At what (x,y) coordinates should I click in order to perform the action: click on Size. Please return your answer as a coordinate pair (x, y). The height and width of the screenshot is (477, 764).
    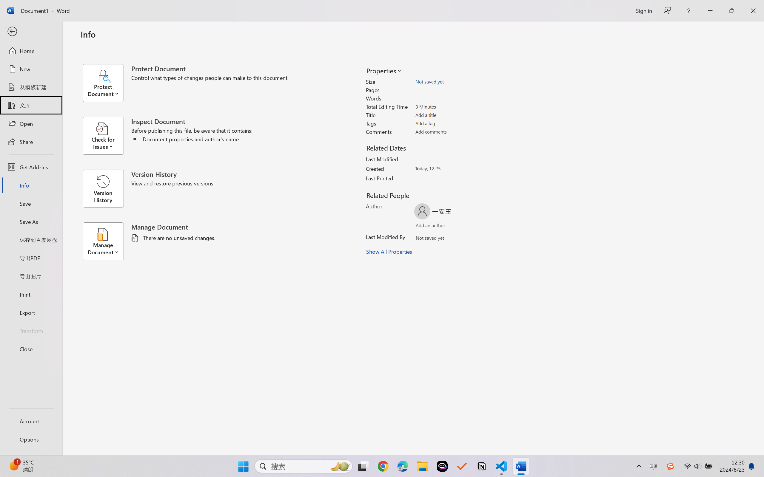
    Looking at the image, I should click on (450, 82).